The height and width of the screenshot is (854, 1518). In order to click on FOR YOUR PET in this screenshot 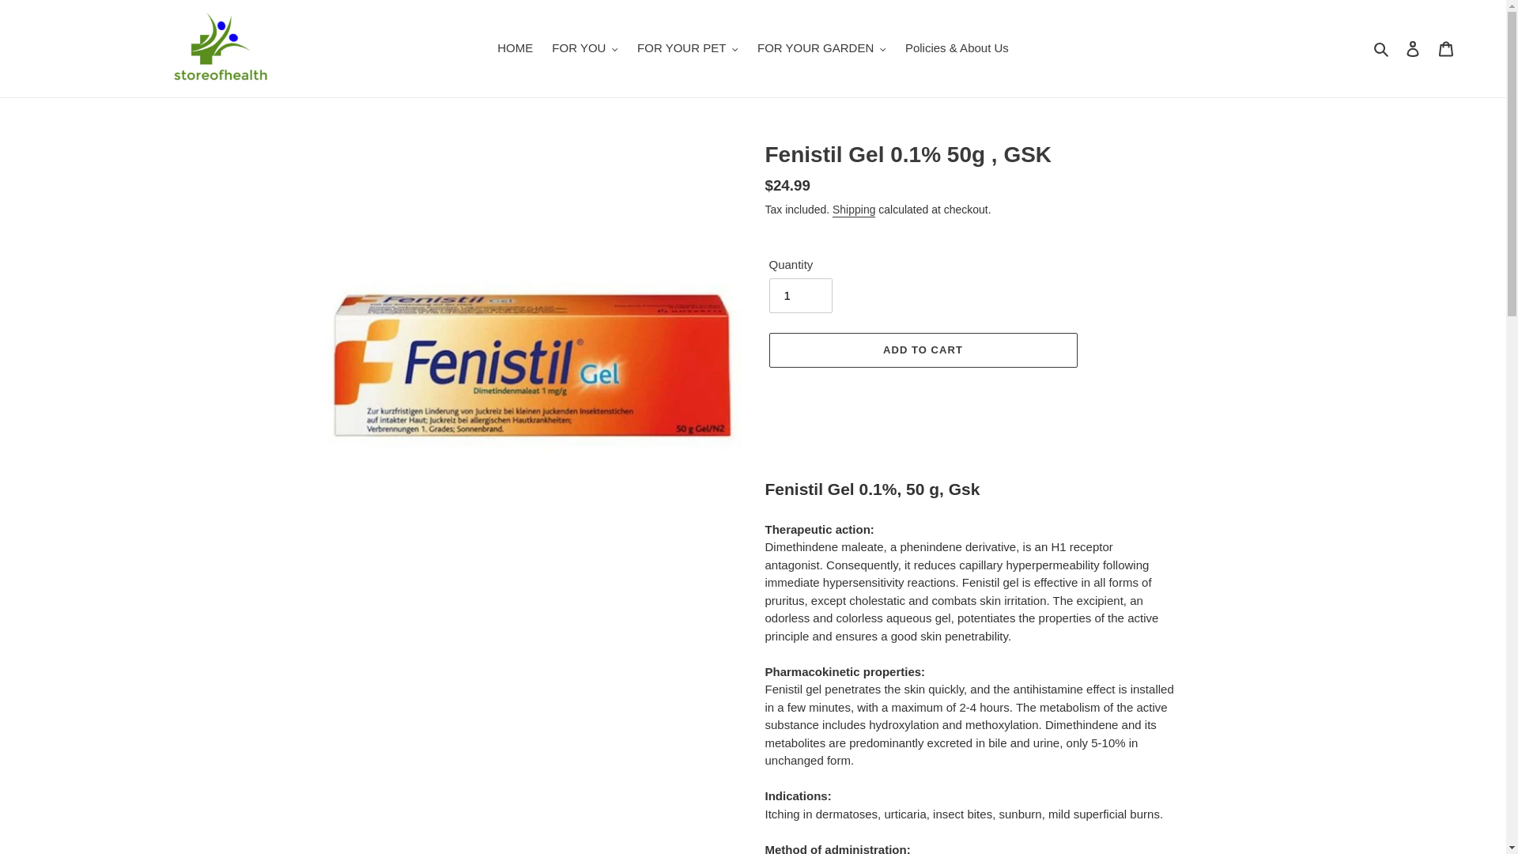, I will do `click(688, 48)`.